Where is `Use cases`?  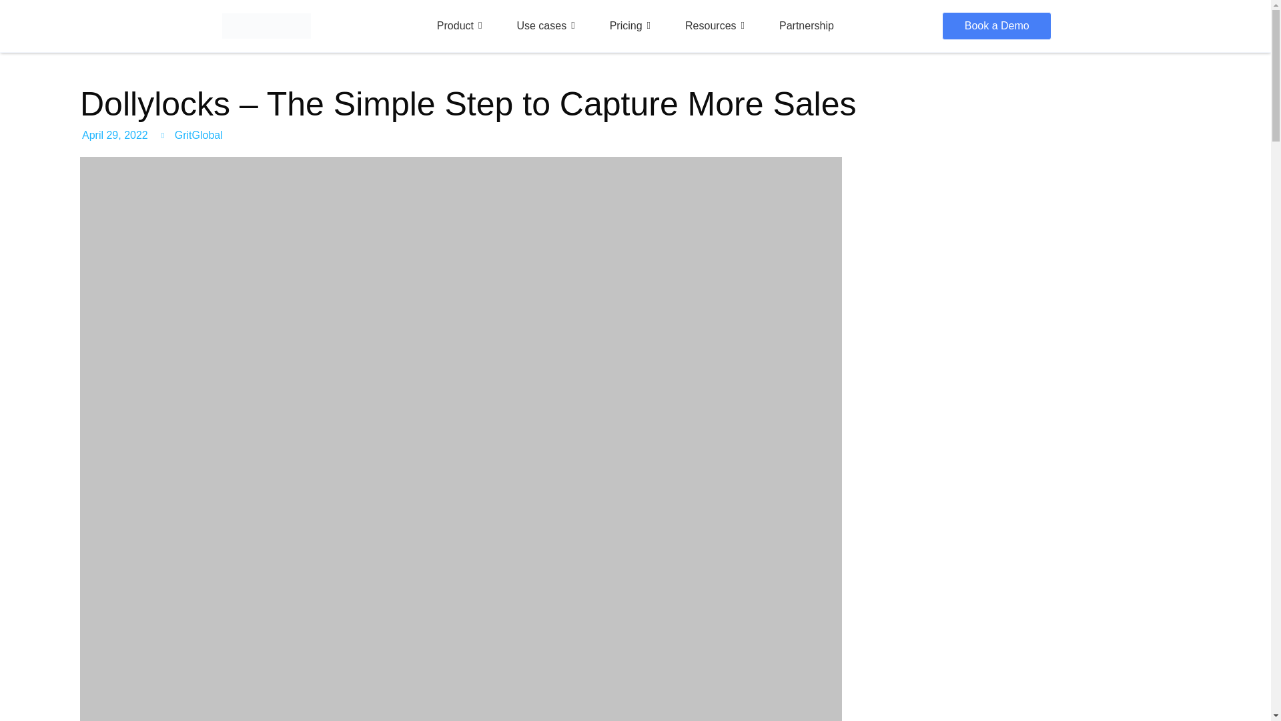 Use cases is located at coordinates (546, 25).